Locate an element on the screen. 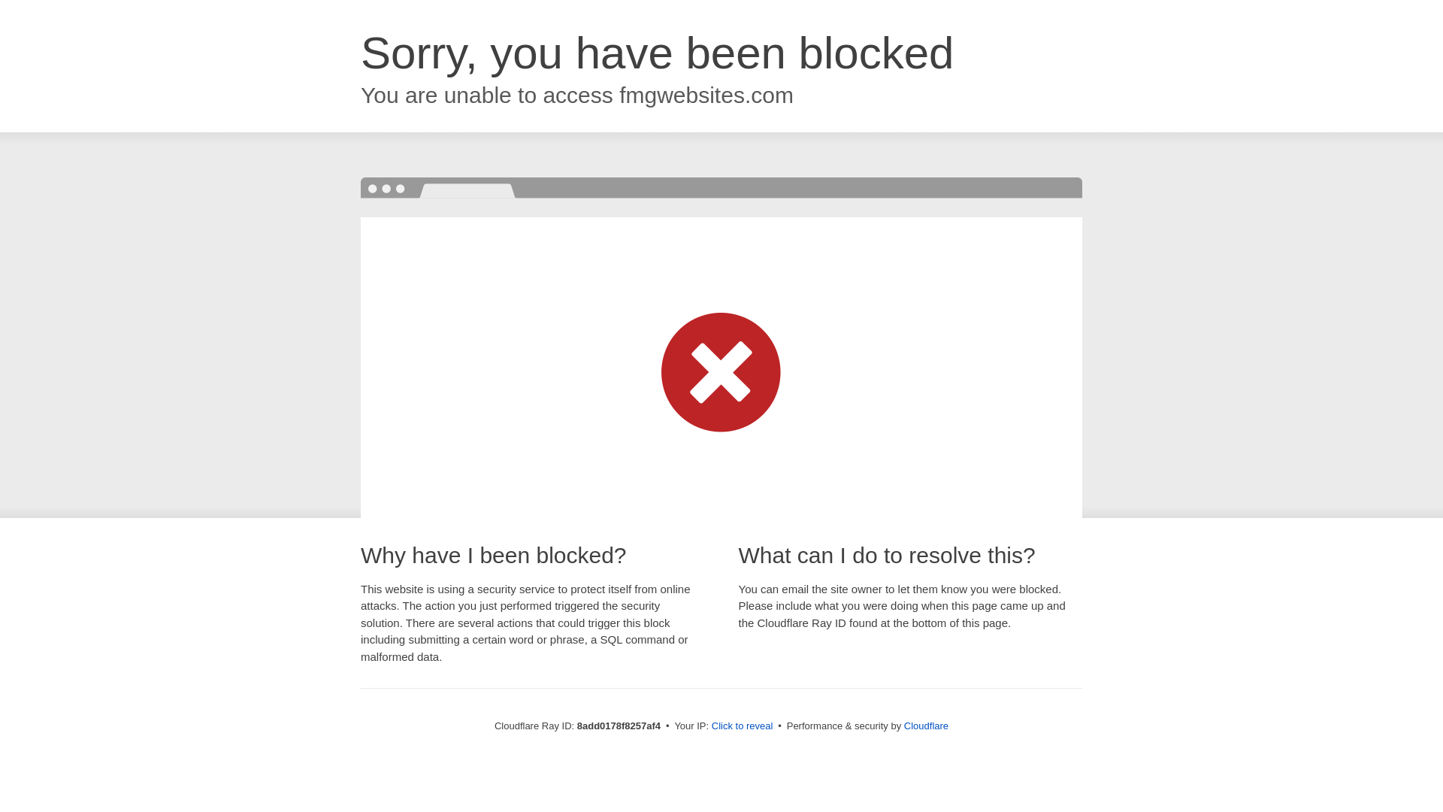 The image size is (1443, 812). Cloudflare is located at coordinates (926, 726).